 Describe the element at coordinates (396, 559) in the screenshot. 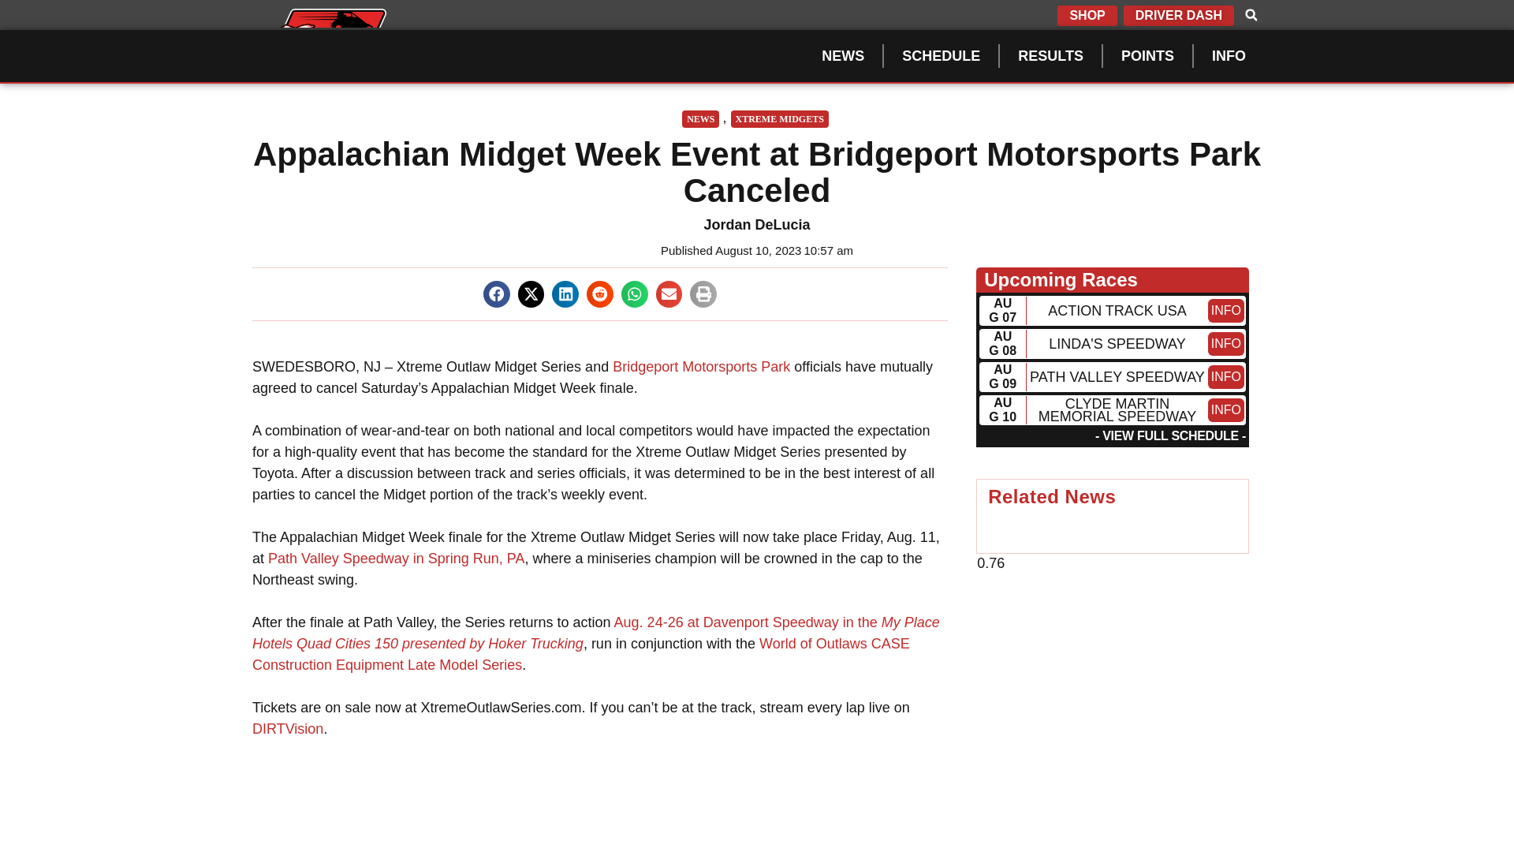

I see `Path Valley Speedway in Spring Run, PA` at that location.